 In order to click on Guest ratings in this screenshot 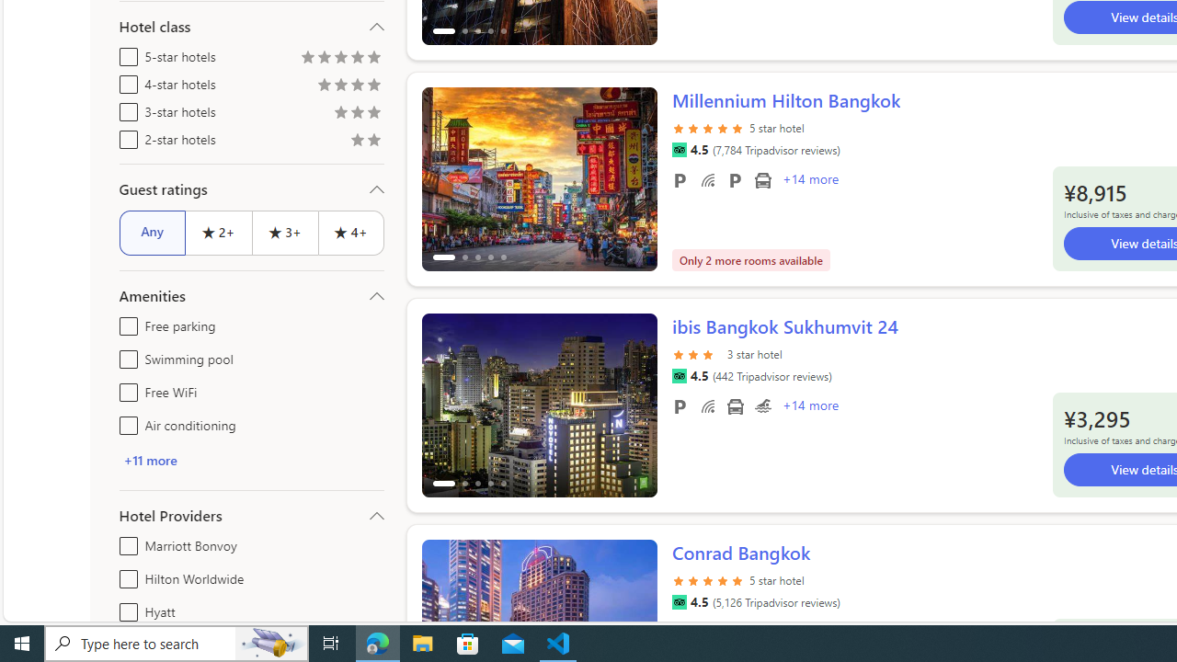, I will do `click(252, 189)`.